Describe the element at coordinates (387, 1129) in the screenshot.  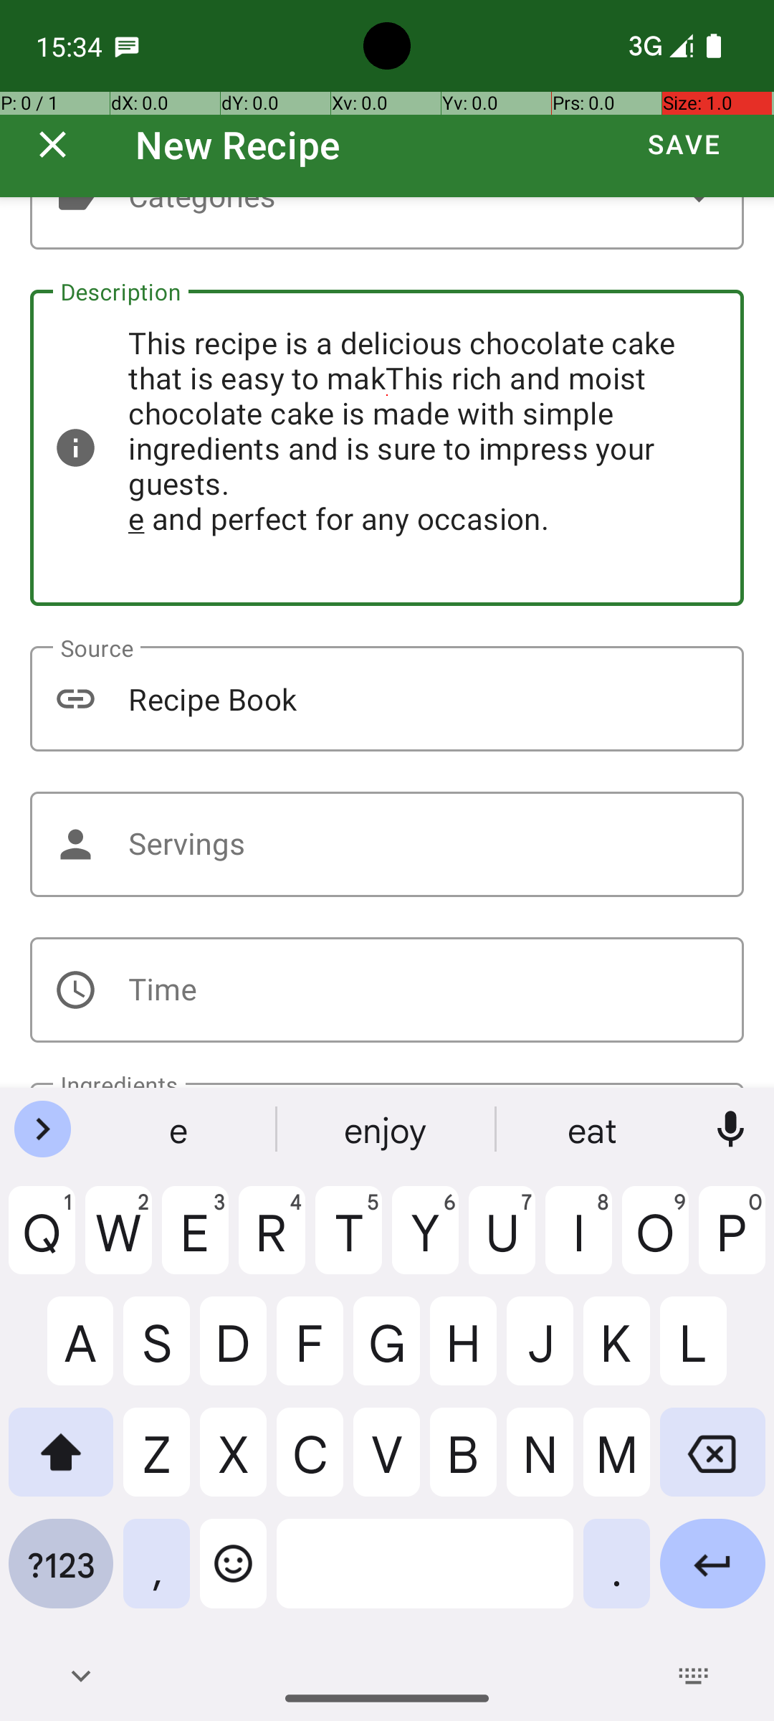
I see `enjoy` at that location.